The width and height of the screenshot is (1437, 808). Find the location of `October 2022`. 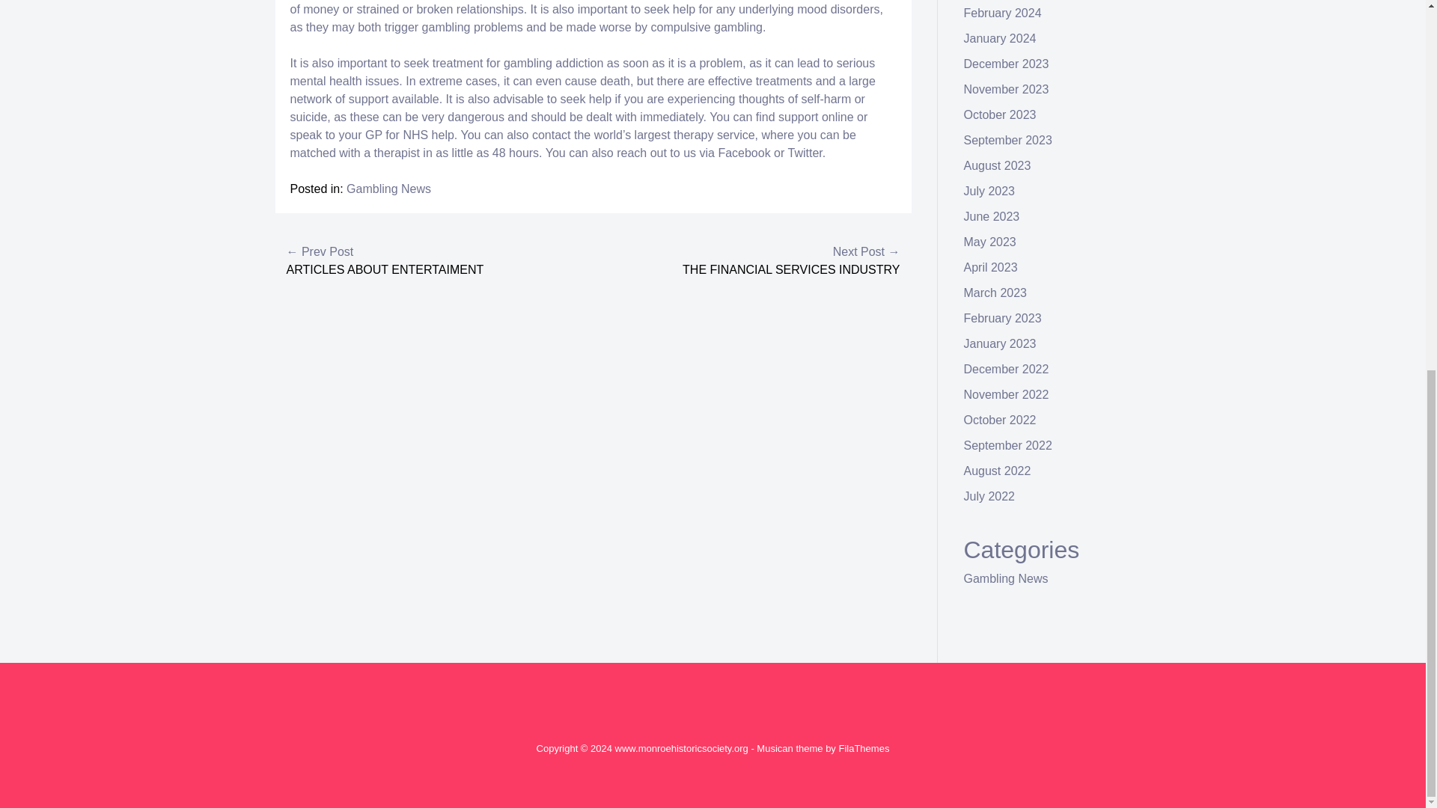

October 2022 is located at coordinates (1000, 420).